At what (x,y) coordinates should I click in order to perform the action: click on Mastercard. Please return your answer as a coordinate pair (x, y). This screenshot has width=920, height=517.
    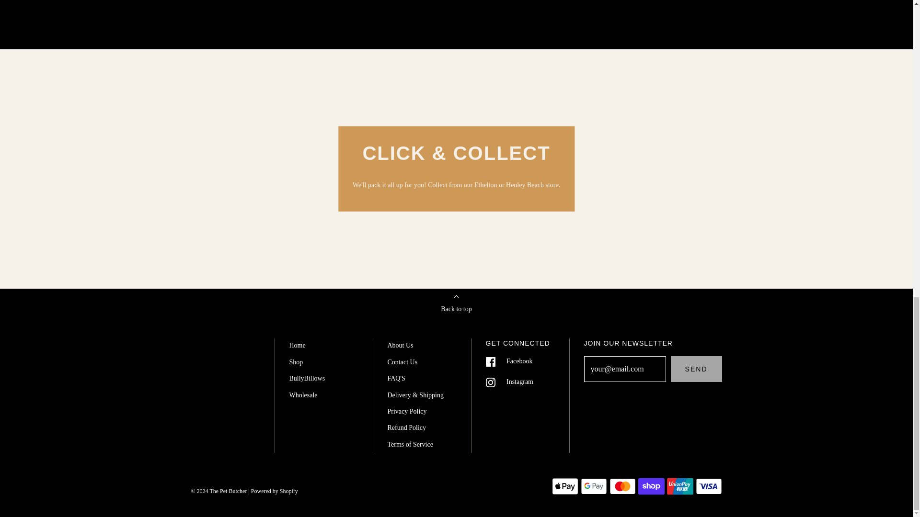
    Looking at the image, I should click on (622, 486).